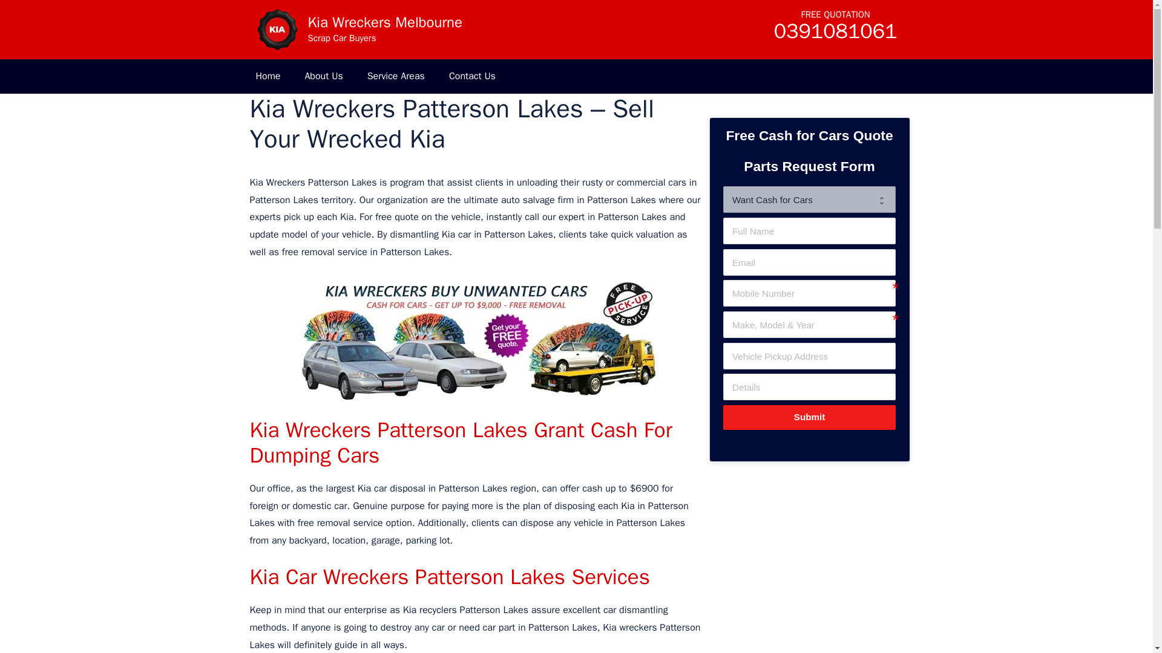  I want to click on Submit, so click(809, 417).